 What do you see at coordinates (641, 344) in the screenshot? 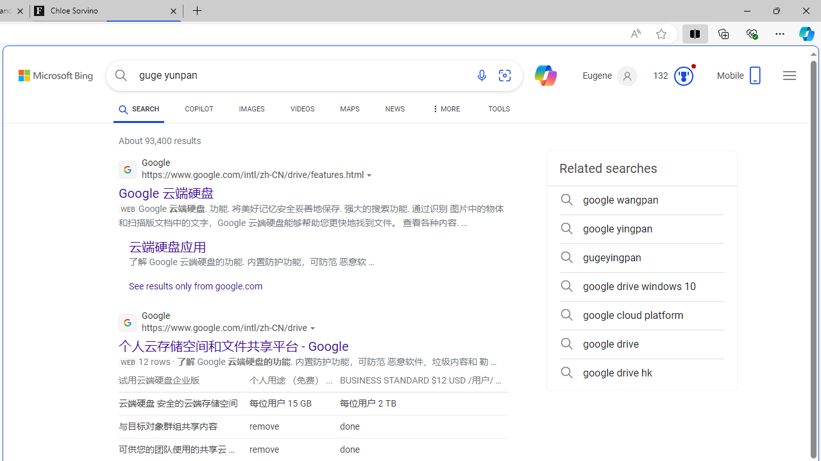
I see `google drive` at bounding box center [641, 344].